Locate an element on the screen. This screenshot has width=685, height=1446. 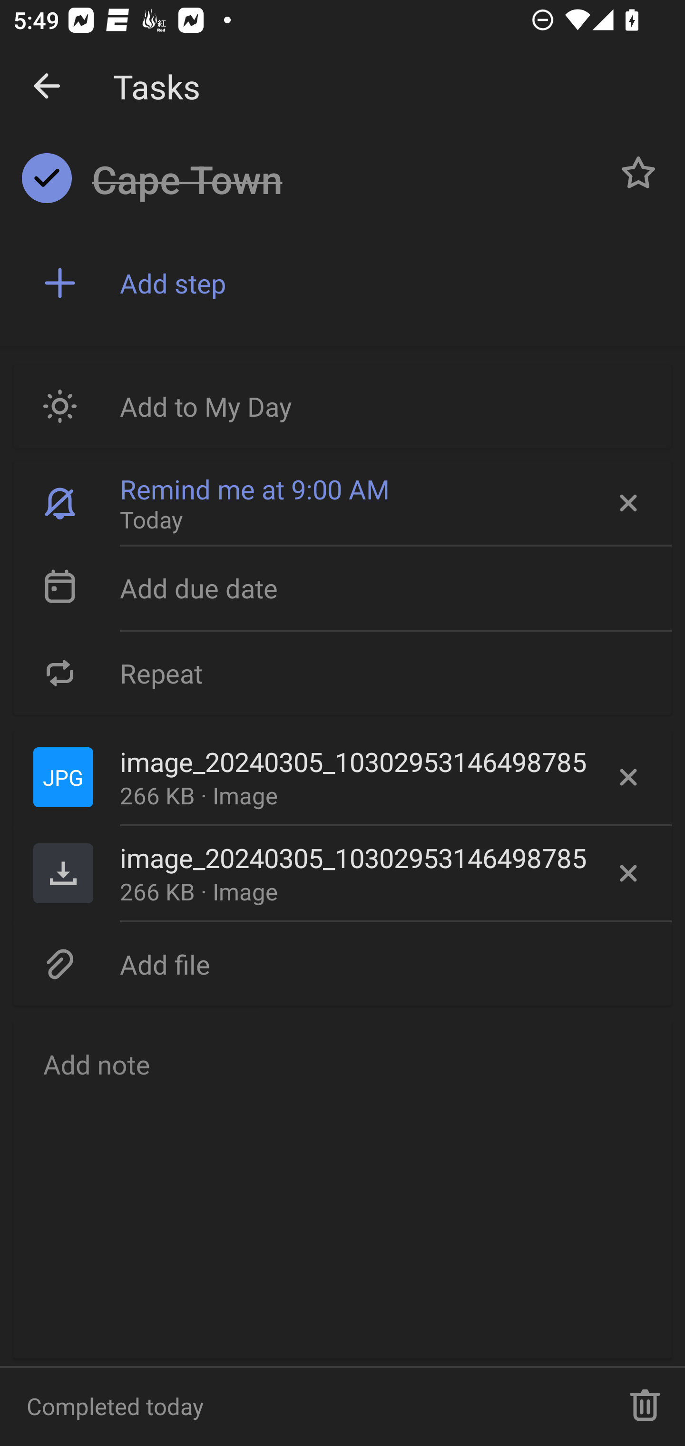
Dismiss detail view is located at coordinates (47, 87).